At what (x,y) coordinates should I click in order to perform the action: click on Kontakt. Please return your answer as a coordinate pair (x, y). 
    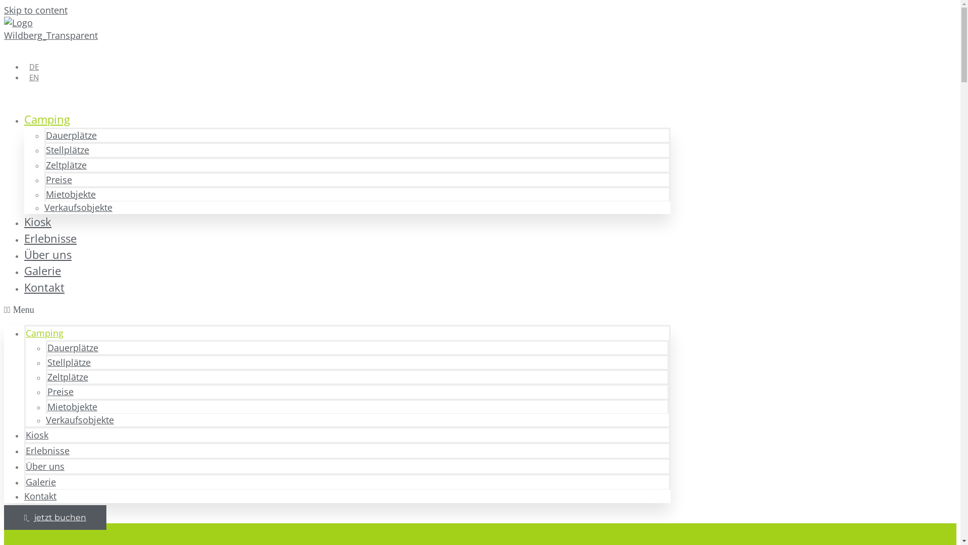
    Looking at the image, I should click on (40, 496).